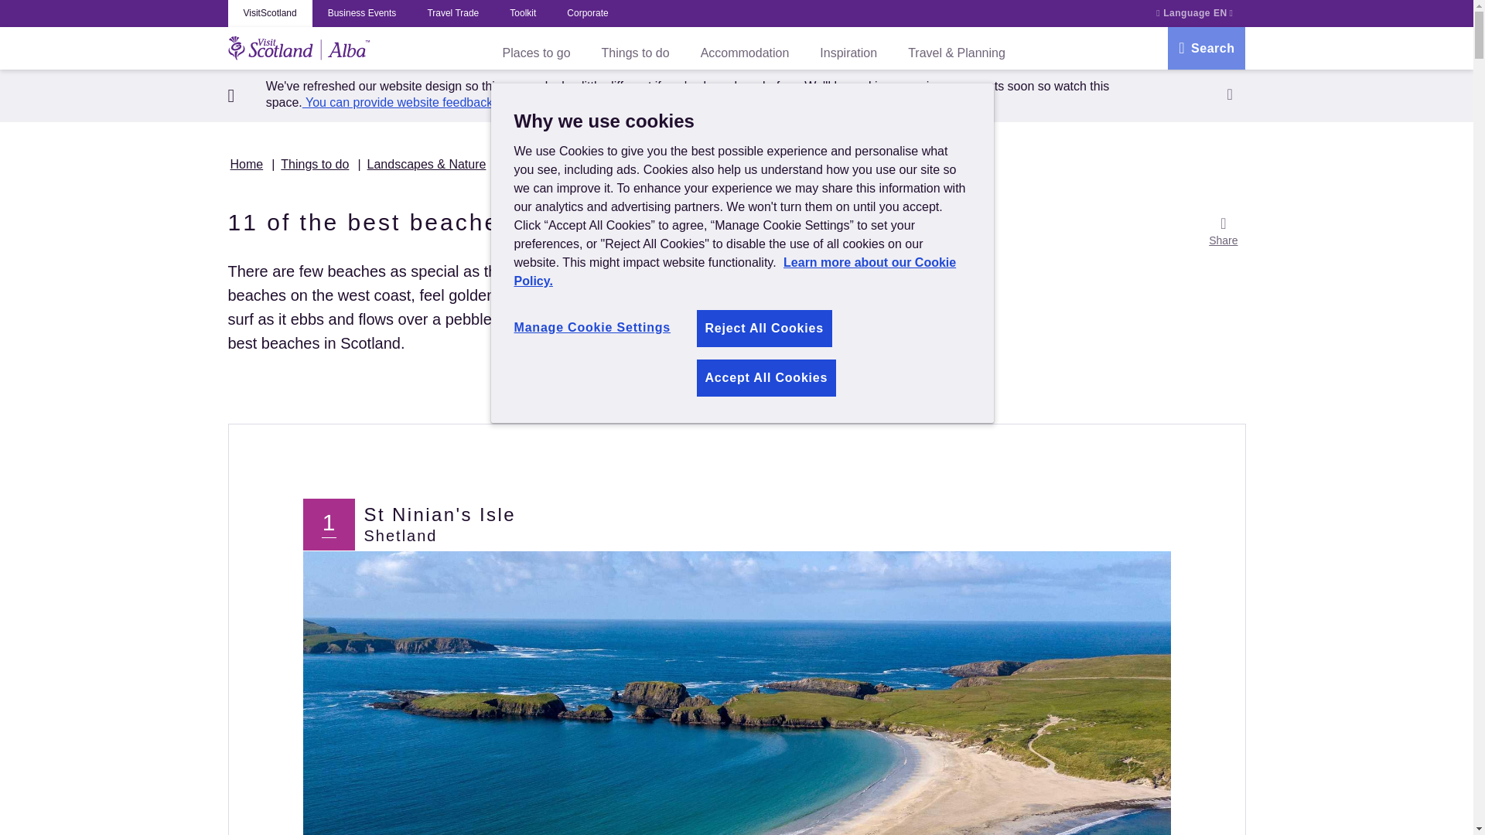  Describe the element at coordinates (452, 13) in the screenshot. I see `Travel Trade` at that location.